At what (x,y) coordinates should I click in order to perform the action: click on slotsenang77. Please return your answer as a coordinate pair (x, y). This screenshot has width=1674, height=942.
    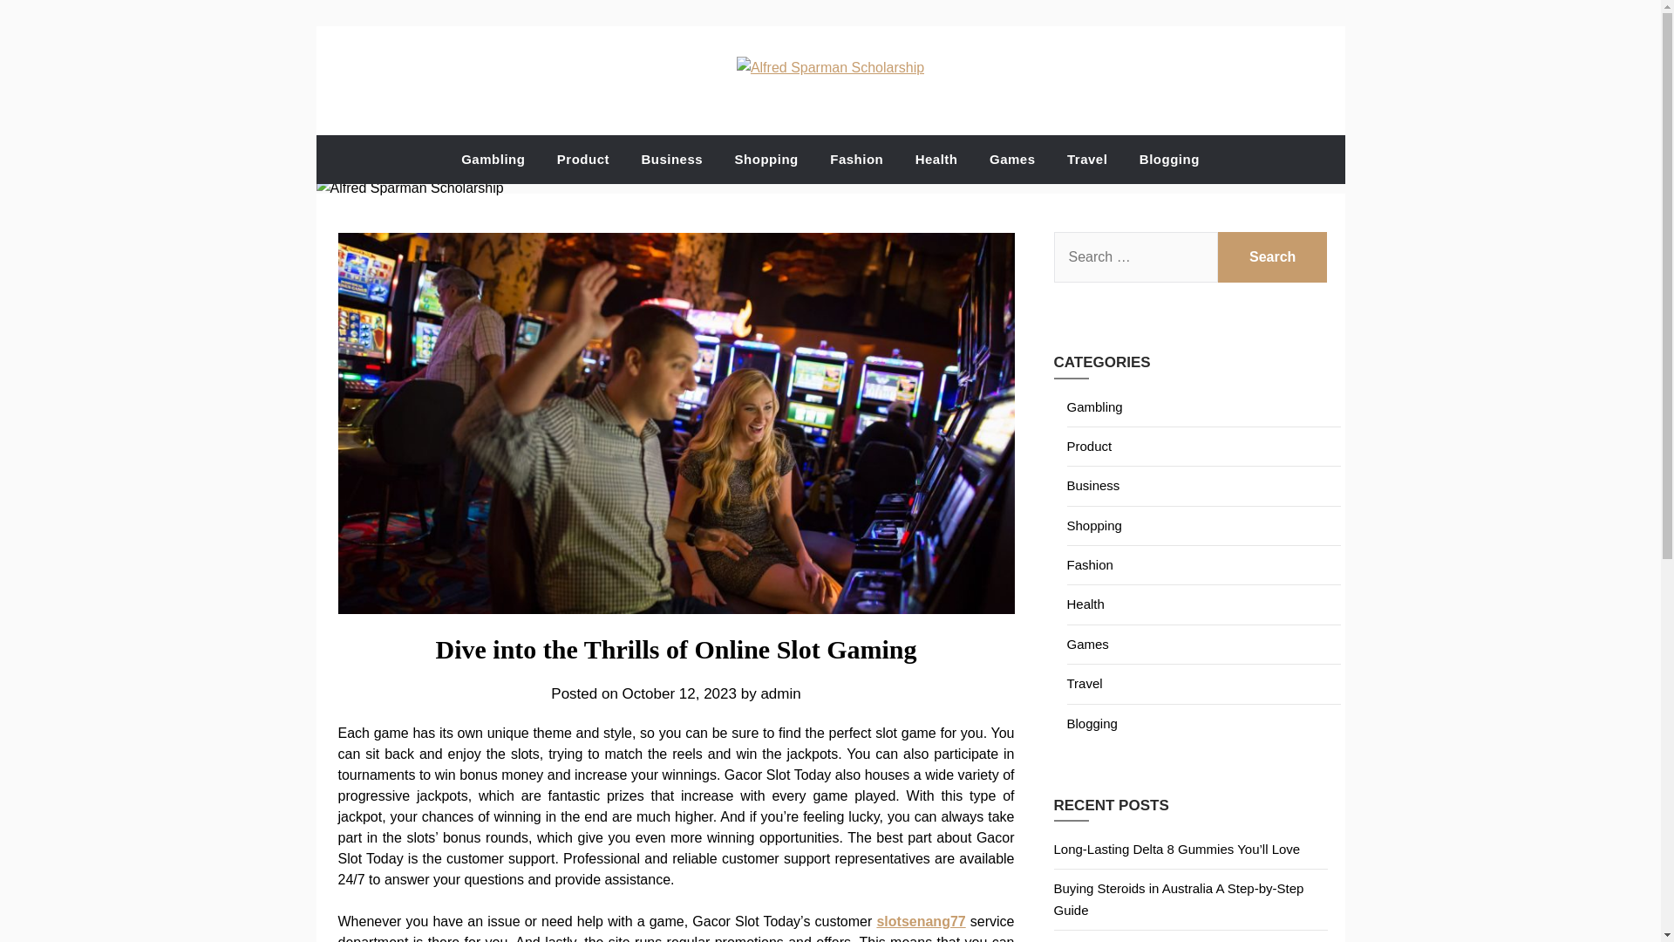
    Looking at the image, I should click on (921, 921).